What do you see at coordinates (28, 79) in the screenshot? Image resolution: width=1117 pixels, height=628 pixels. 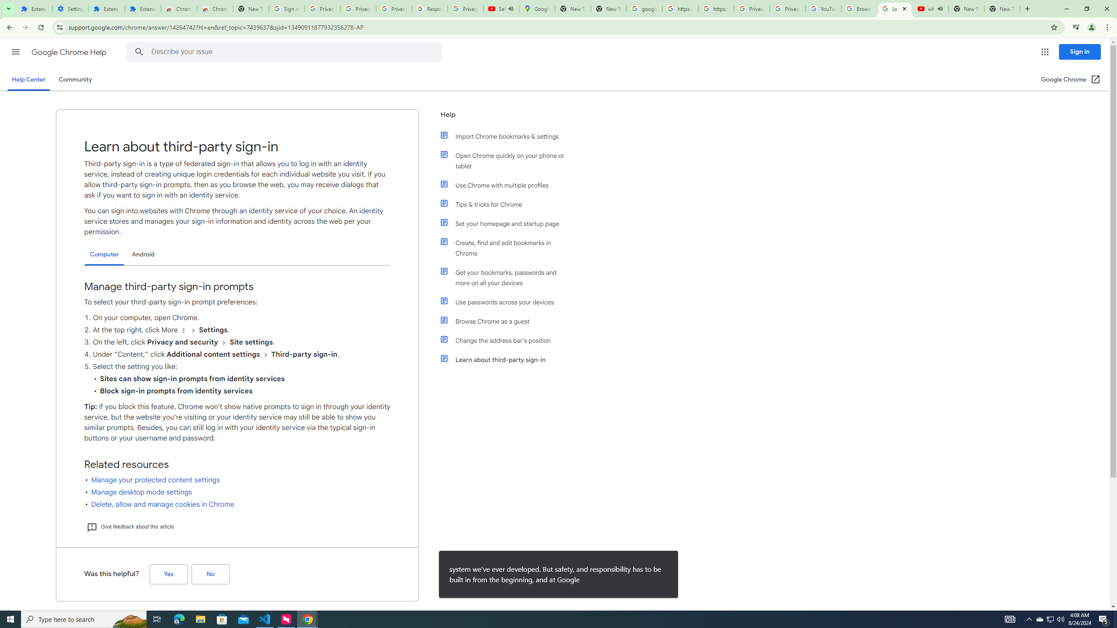 I see `Help Center` at bounding box center [28, 79].